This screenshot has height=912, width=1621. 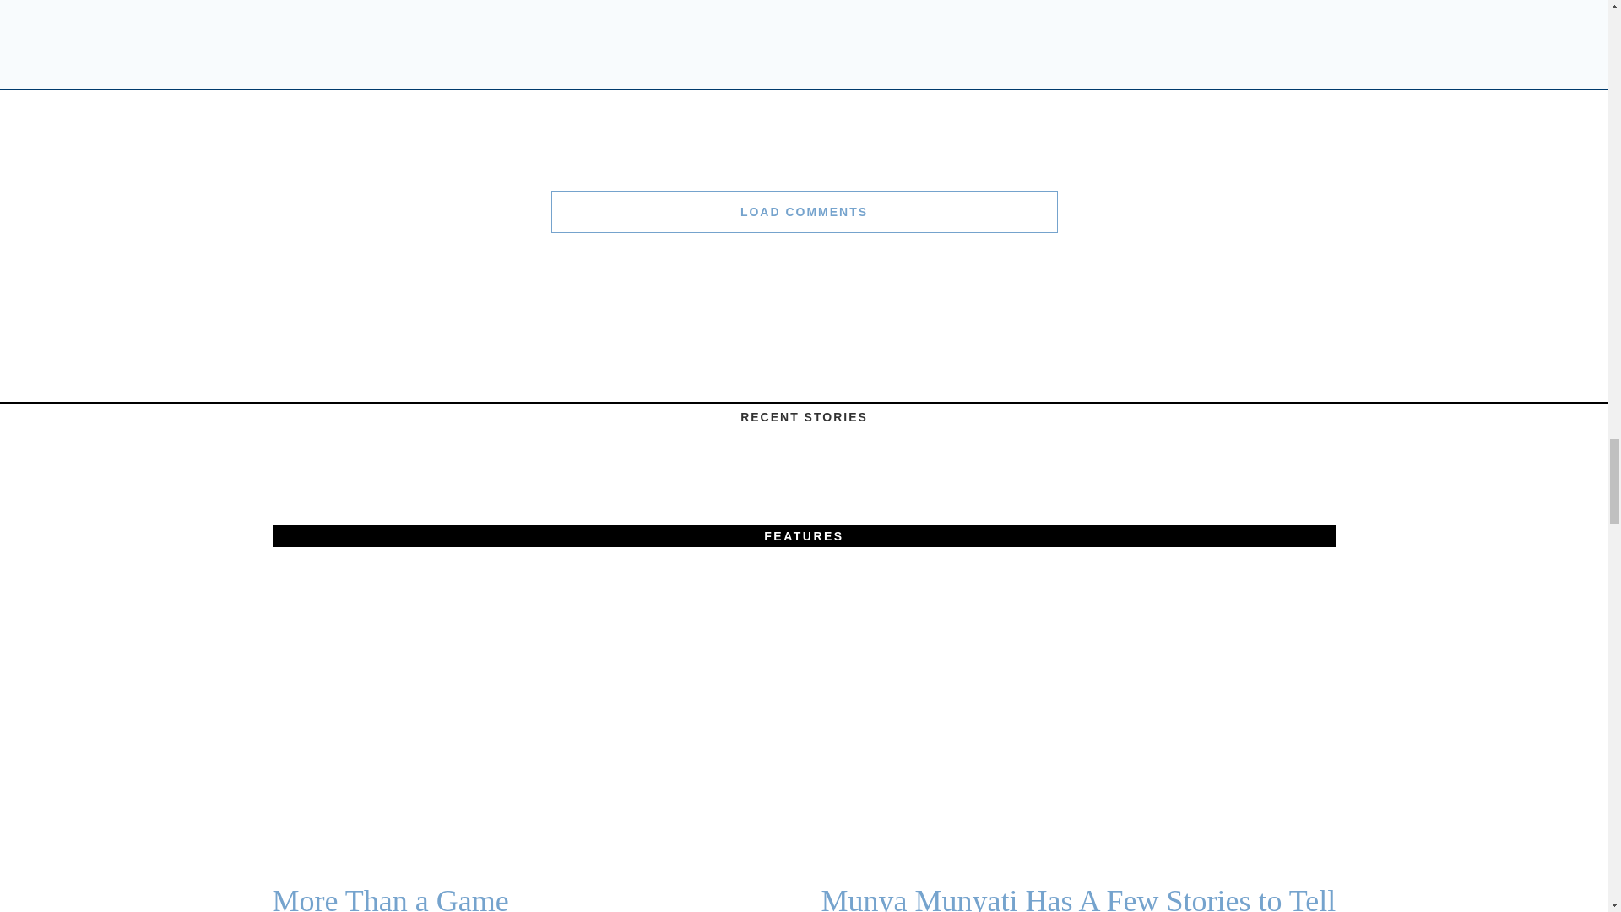 What do you see at coordinates (804, 536) in the screenshot?
I see `FEATURES` at bounding box center [804, 536].